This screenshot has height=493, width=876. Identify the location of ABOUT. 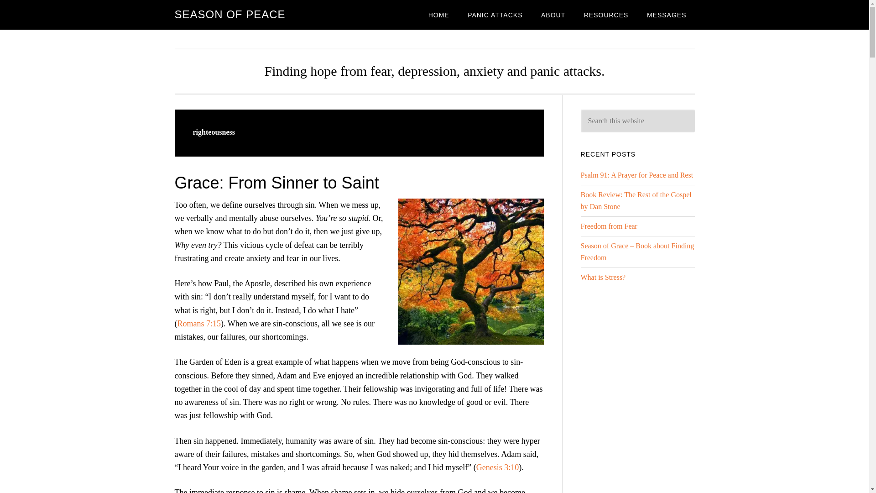
(553, 15).